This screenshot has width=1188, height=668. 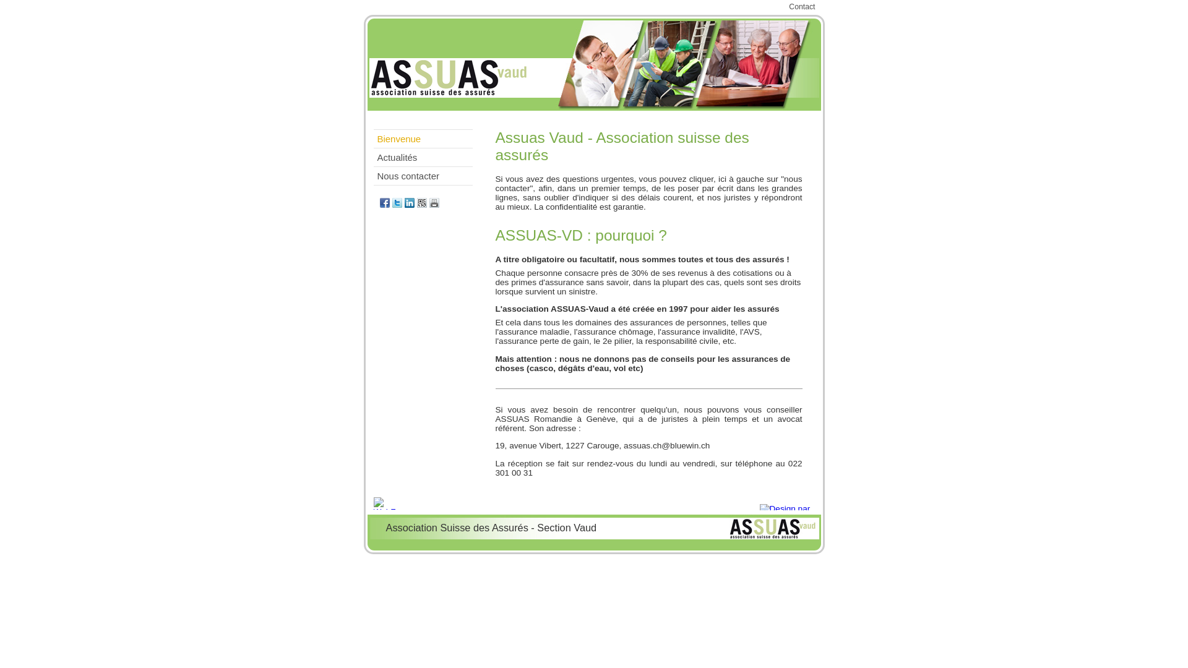 What do you see at coordinates (397, 203) in the screenshot?
I see `Partager sur Twitter` at bounding box center [397, 203].